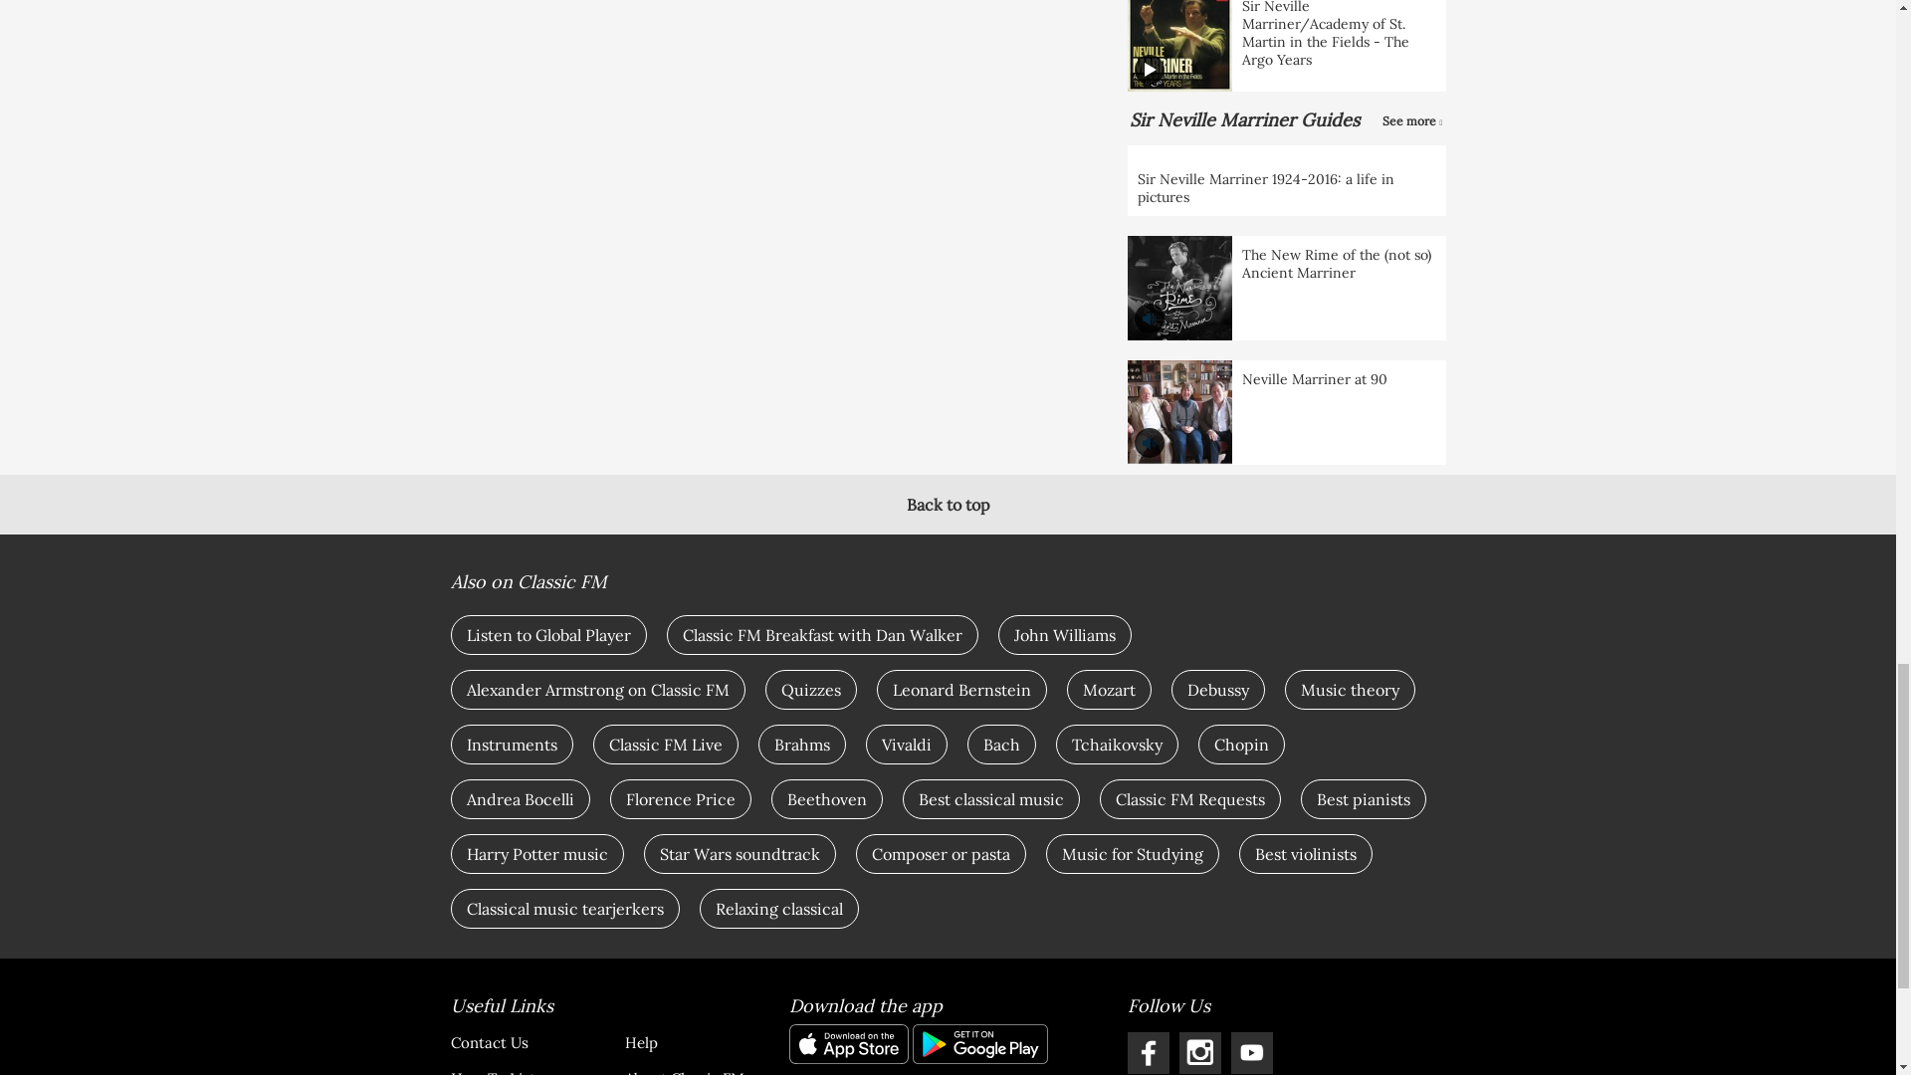 The image size is (1911, 1075). What do you see at coordinates (948, 504) in the screenshot?
I see `Back to top` at bounding box center [948, 504].